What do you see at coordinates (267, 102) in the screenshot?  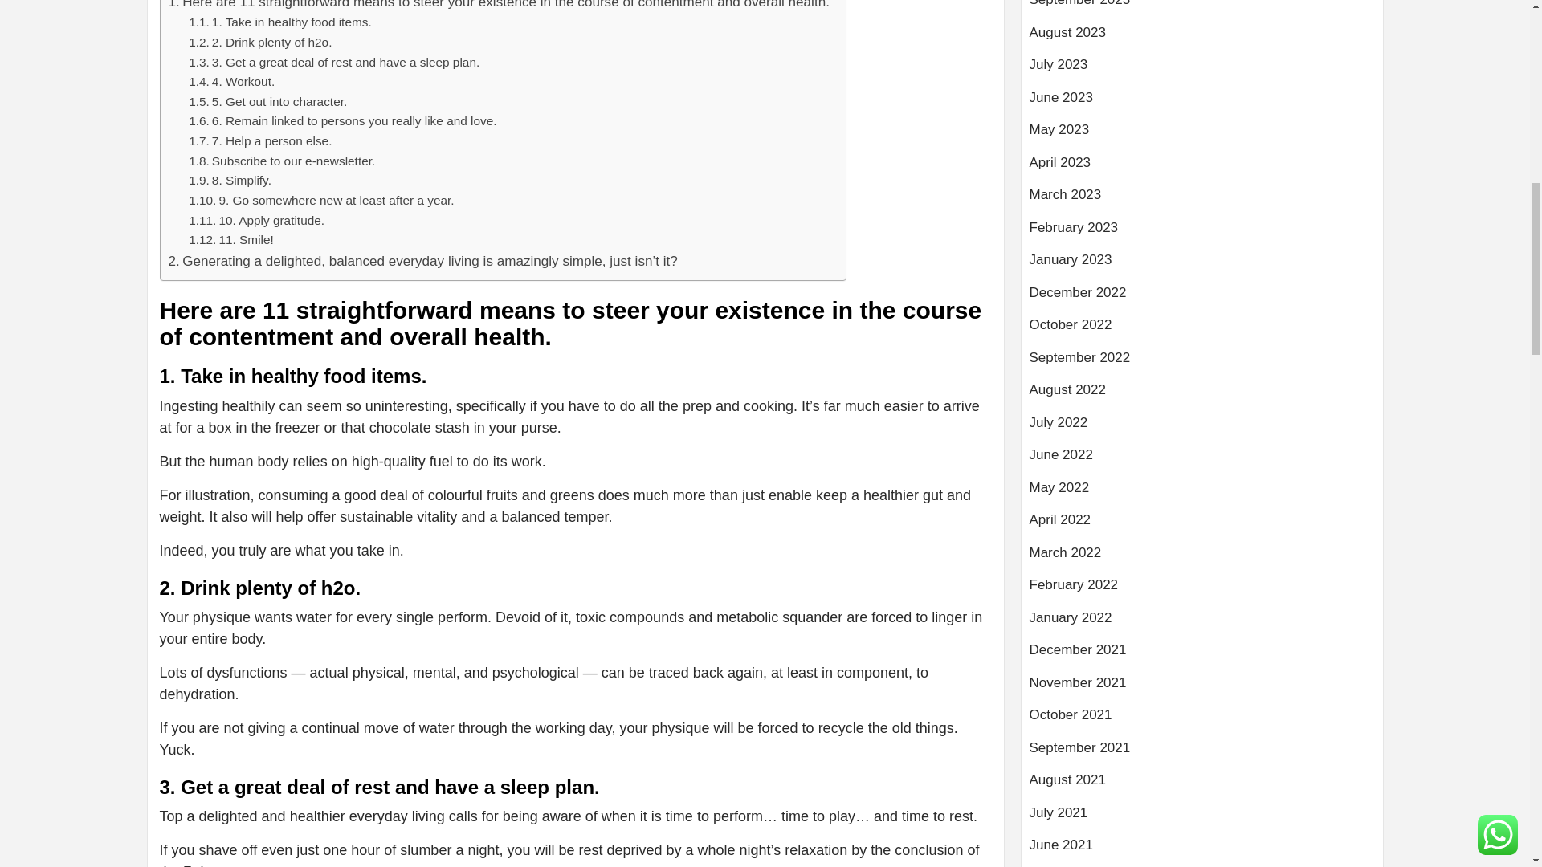 I see `5. Get out into character.` at bounding box center [267, 102].